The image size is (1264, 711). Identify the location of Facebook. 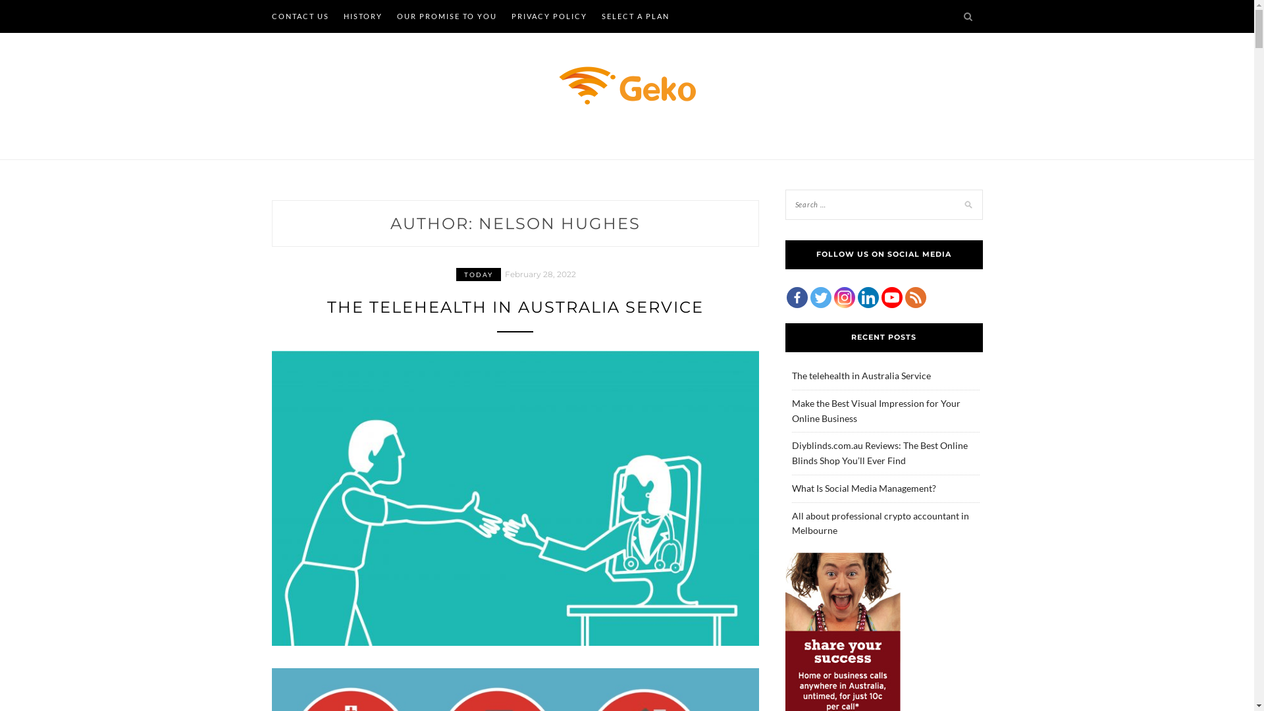
(797, 298).